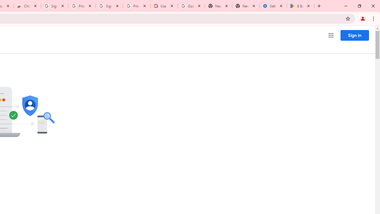 The height and width of the screenshot is (214, 380). Describe the element at coordinates (109, 6) in the screenshot. I see `Sign in - Google Accounts` at that location.